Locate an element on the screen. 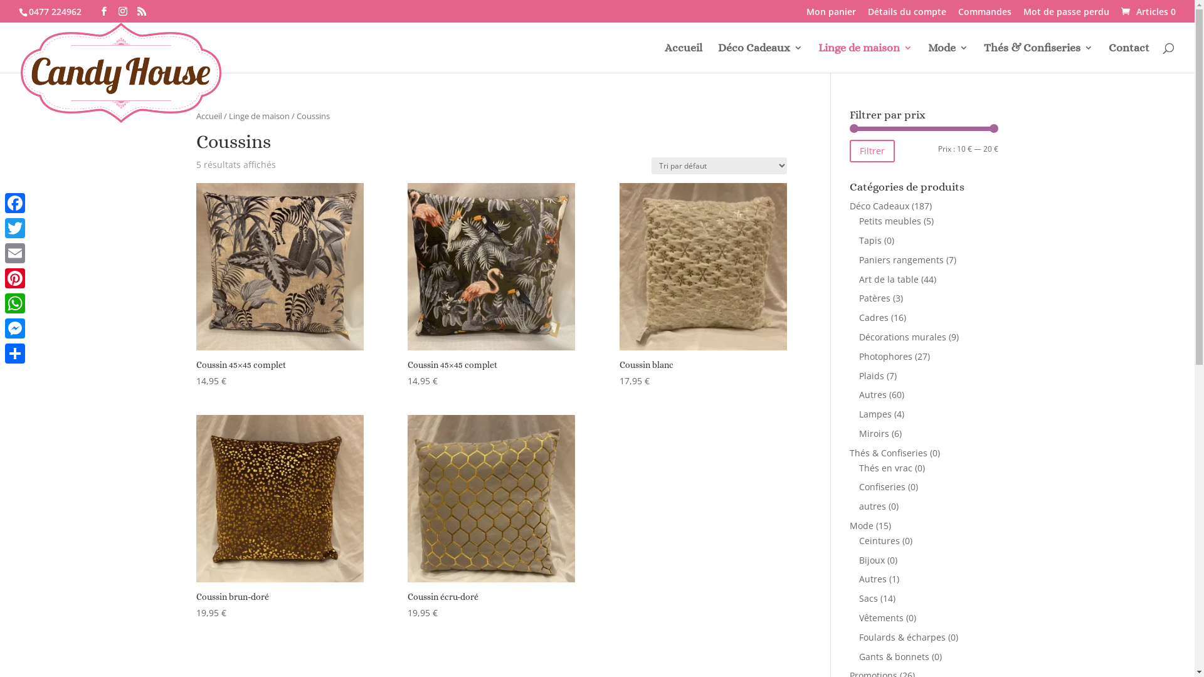 The height and width of the screenshot is (677, 1204). Mode is located at coordinates (948, 58).